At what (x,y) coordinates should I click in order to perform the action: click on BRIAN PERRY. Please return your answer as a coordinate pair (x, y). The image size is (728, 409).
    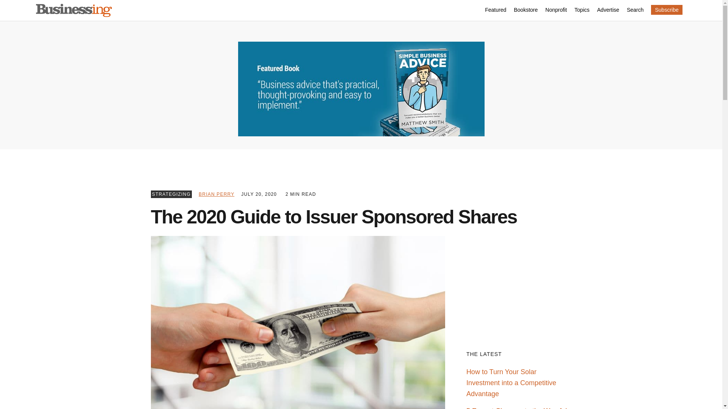
    Looking at the image, I should click on (217, 194).